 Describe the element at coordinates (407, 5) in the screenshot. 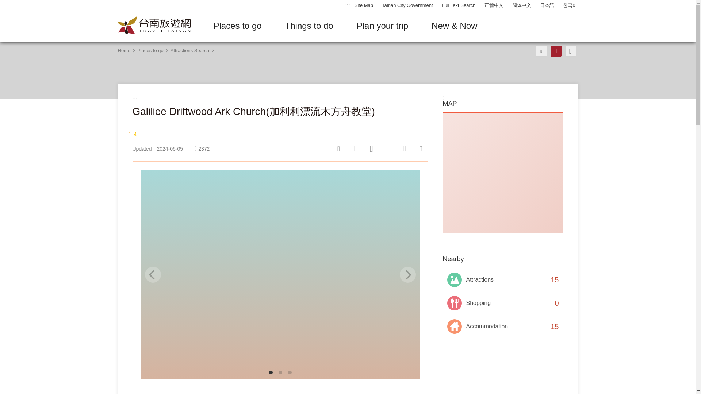

I see `Tainan City Government` at that location.